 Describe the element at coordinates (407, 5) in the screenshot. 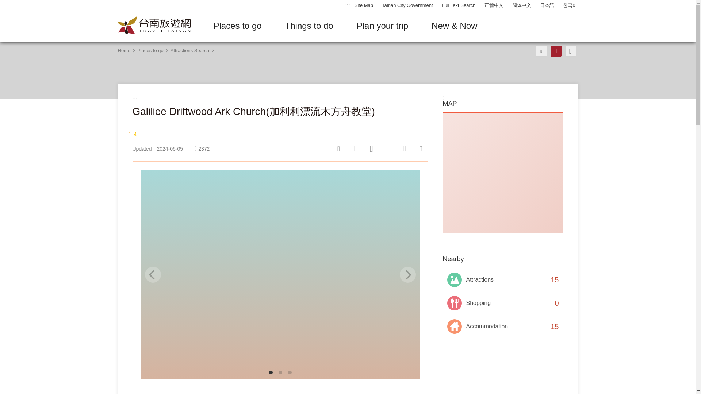

I see `Tainan City Government` at that location.